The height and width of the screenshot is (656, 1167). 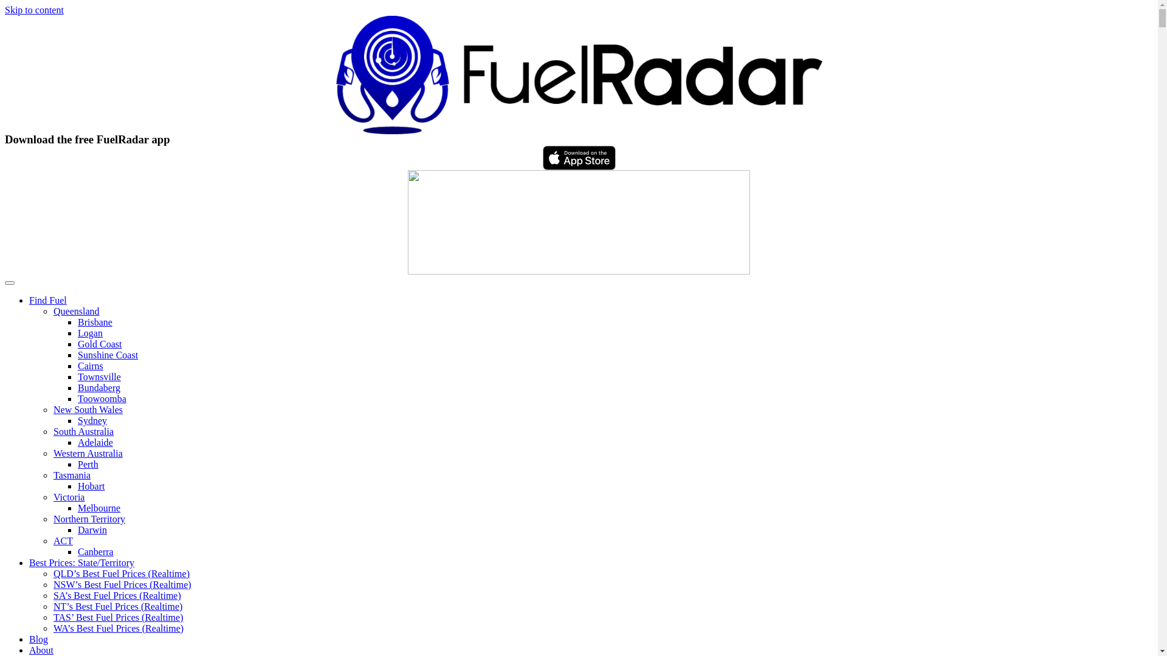 What do you see at coordinates (88, 453) in the screenshot?
I see `Western Australia` at bounding box center [88, 453].